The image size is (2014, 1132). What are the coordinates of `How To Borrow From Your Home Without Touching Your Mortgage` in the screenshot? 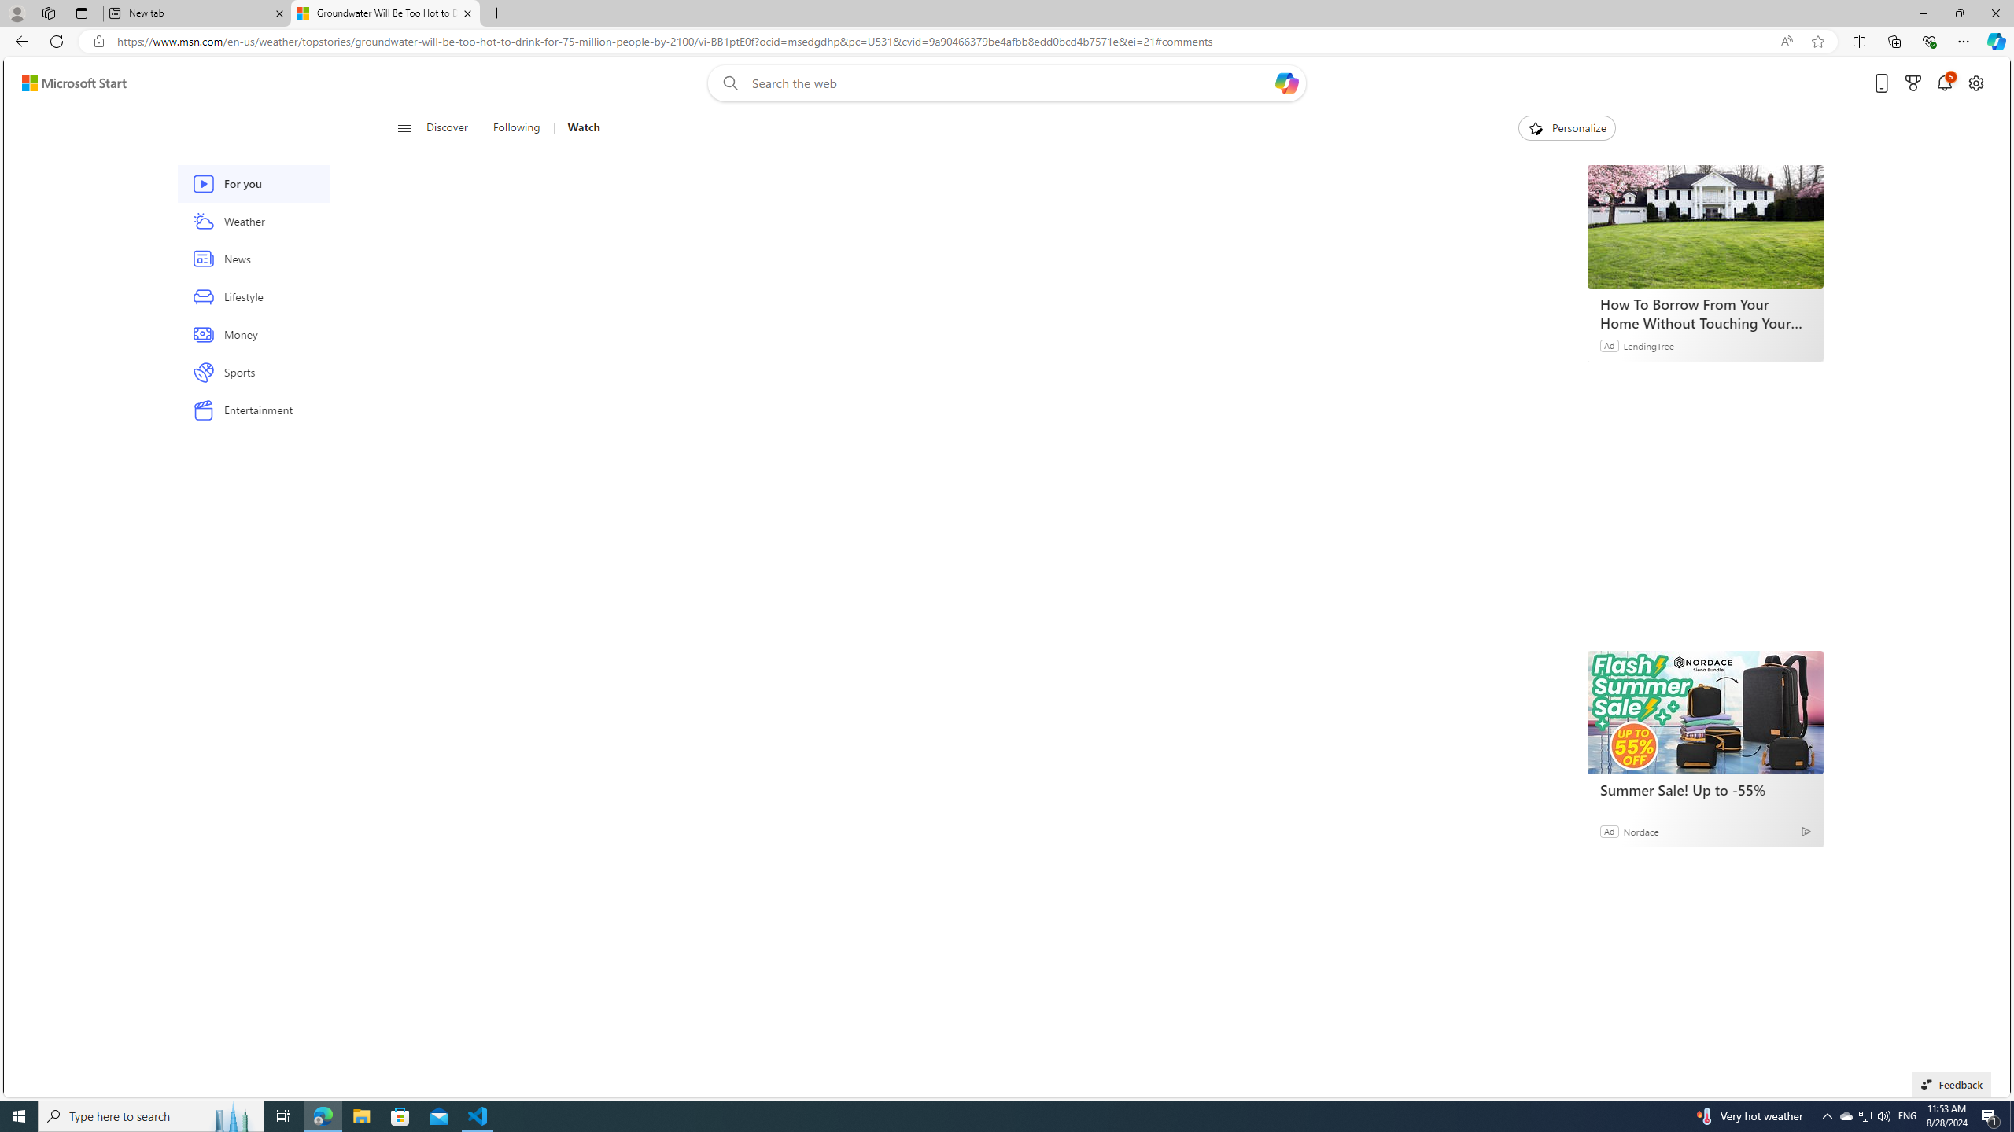 It's located at (1704, 226).